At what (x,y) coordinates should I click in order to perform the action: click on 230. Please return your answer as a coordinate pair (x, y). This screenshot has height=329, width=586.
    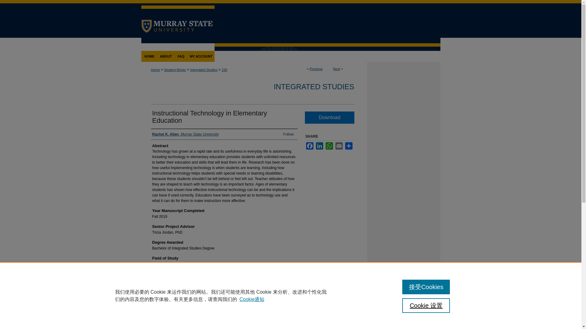
    Looking at the image, I should click on (224, 69).